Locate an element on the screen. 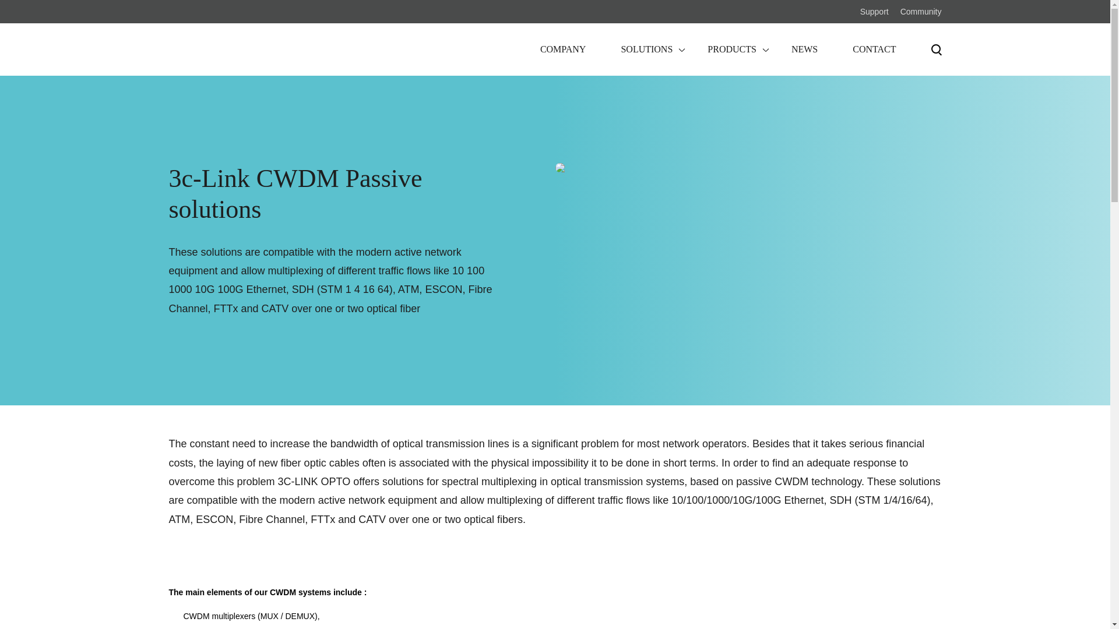 Image resolution: width=1119 pixels, height=629 pixels. COMPANY is located at coordinates (546, 49).